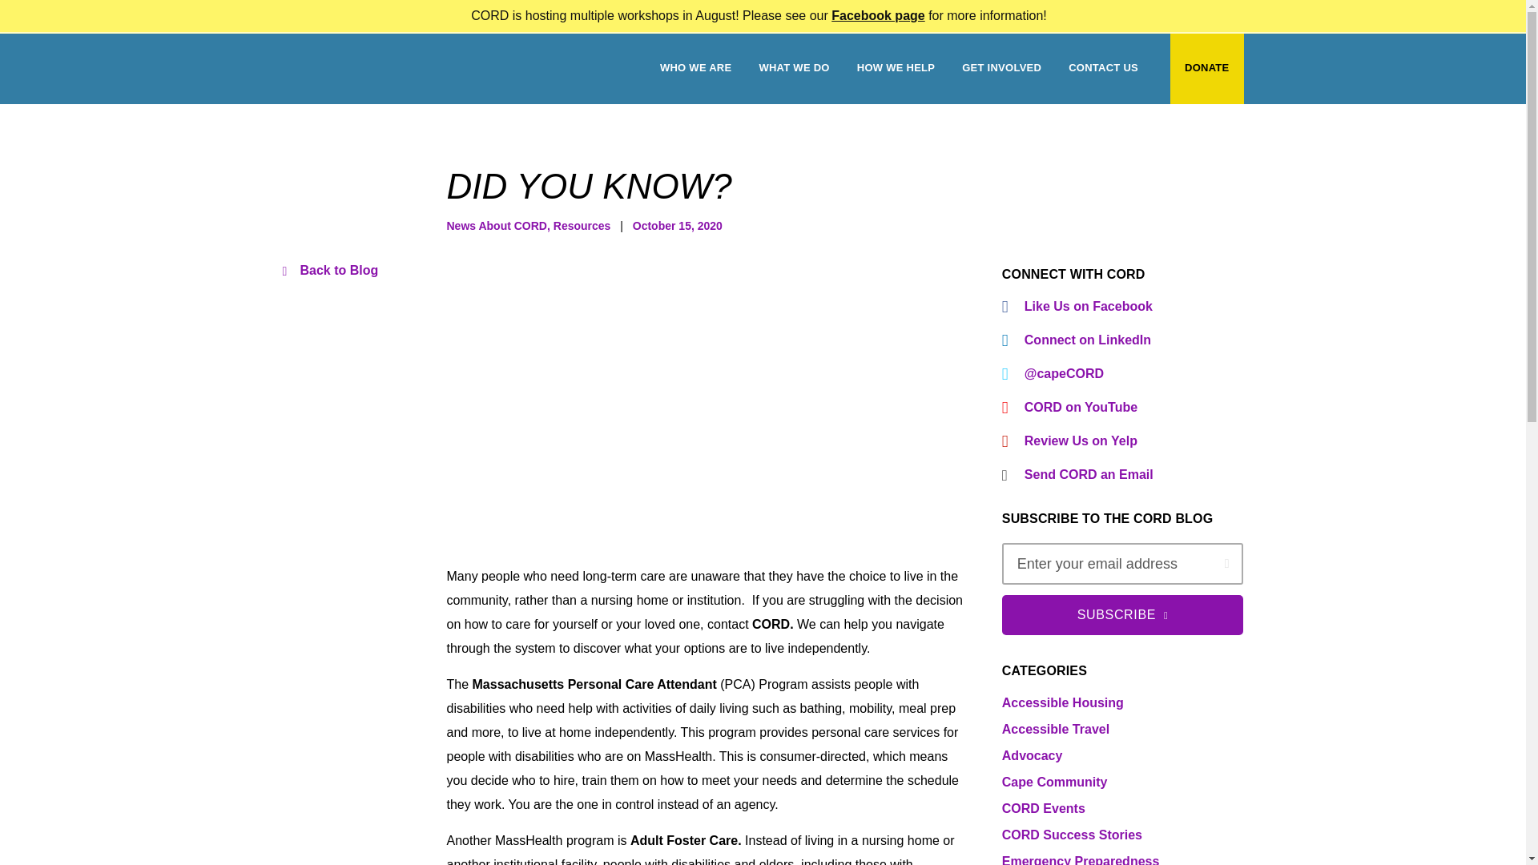 This screenshot has height=865, width=1538. I want to click on WHAT WE DO, so click(793, 67).